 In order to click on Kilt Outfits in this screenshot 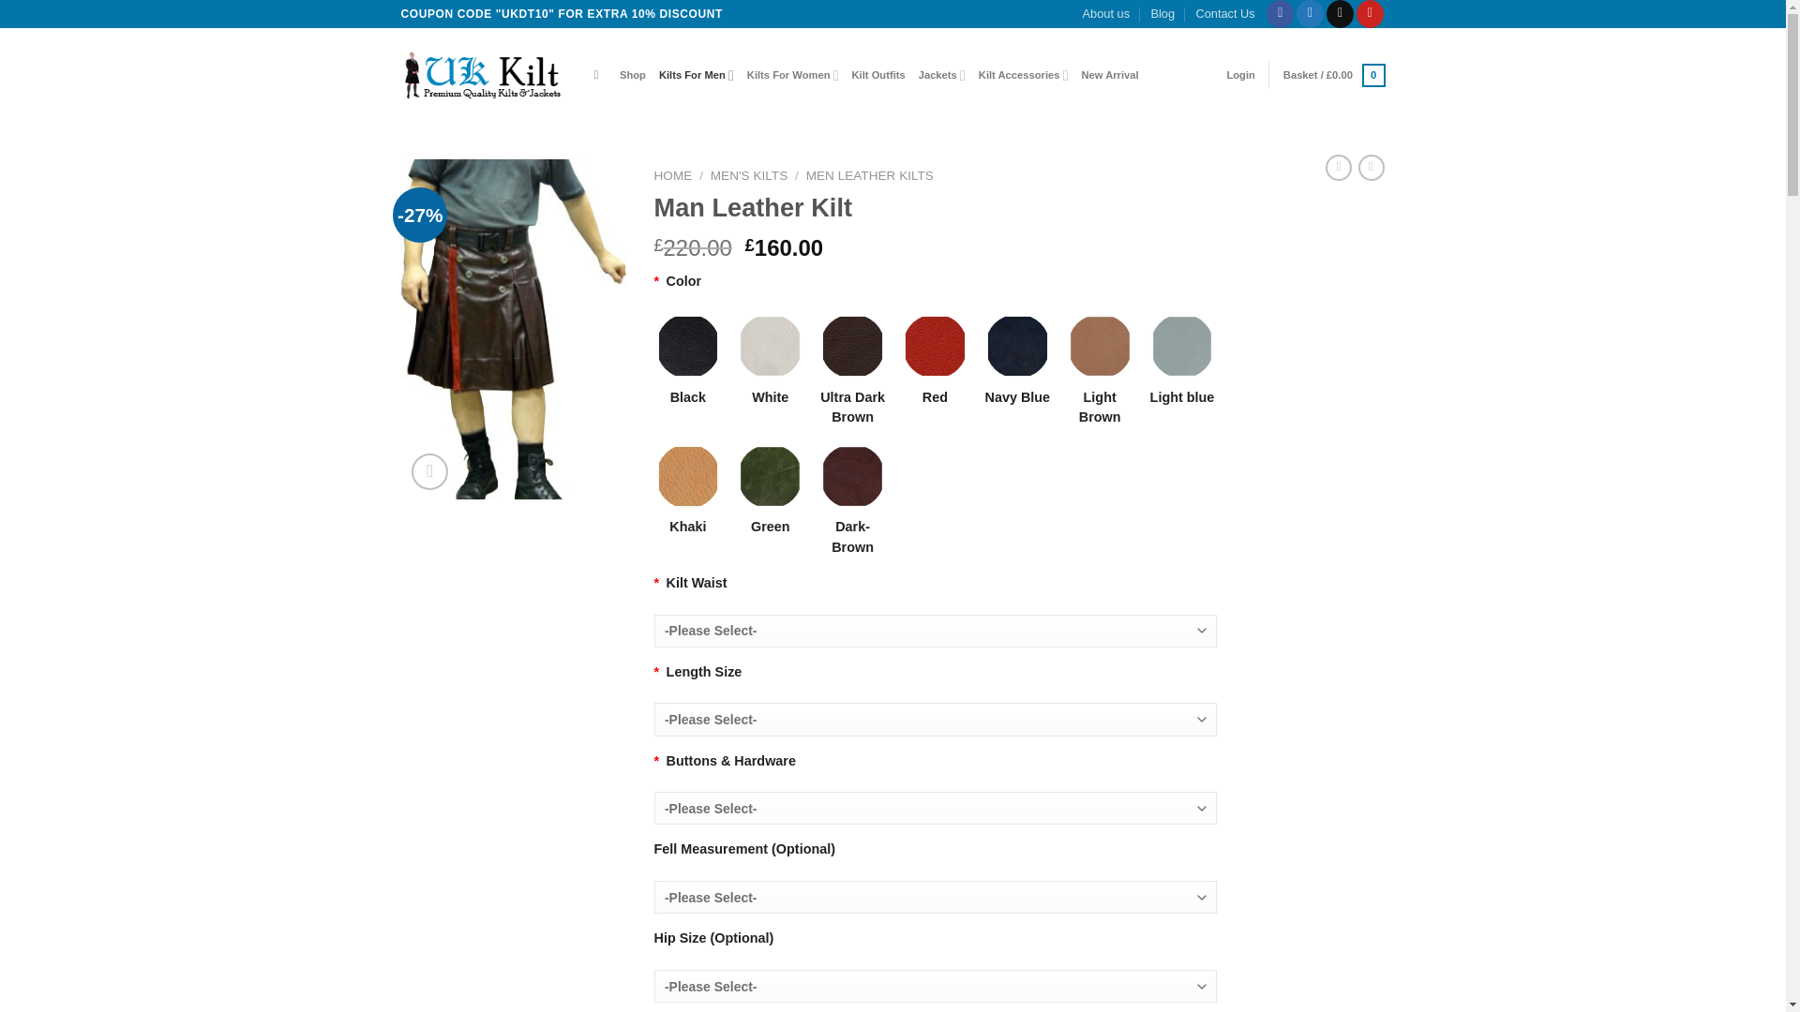, I will do `click(877, 75)`.